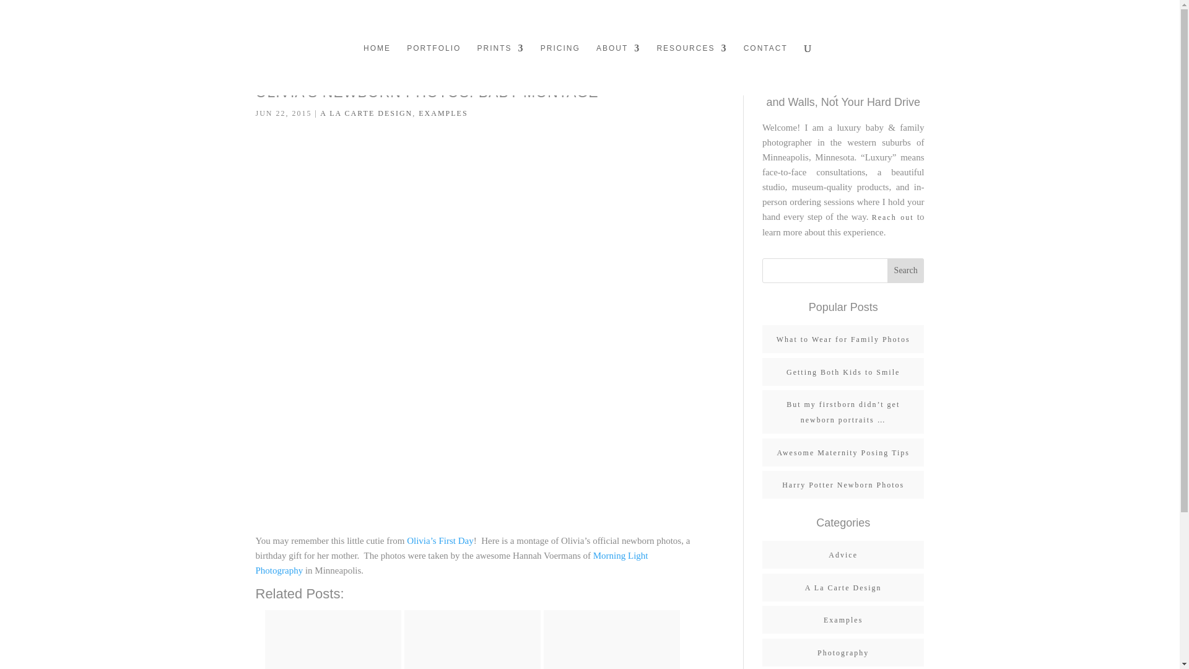 This screenshot has width=1189, height=669. I want to click on Harry Potter Newborn Photos, so click(843, 484).